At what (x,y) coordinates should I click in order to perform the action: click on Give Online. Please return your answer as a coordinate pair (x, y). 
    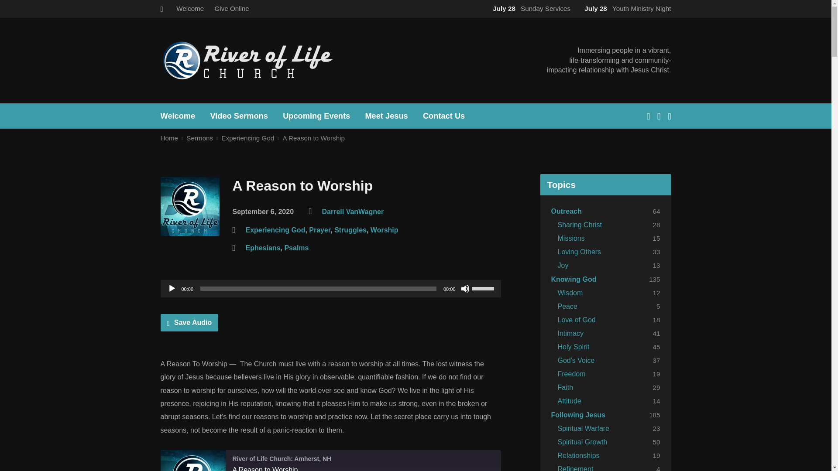
    Looking at the image, I should click on (231, 8).